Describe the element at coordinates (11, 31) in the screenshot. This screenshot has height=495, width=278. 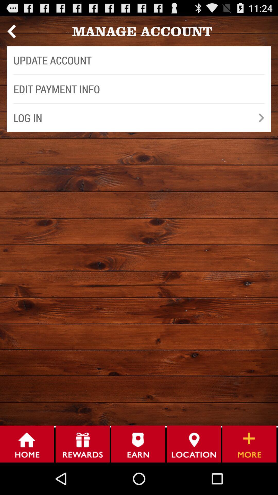
I see `press icon to the left of the manage account` at that location.